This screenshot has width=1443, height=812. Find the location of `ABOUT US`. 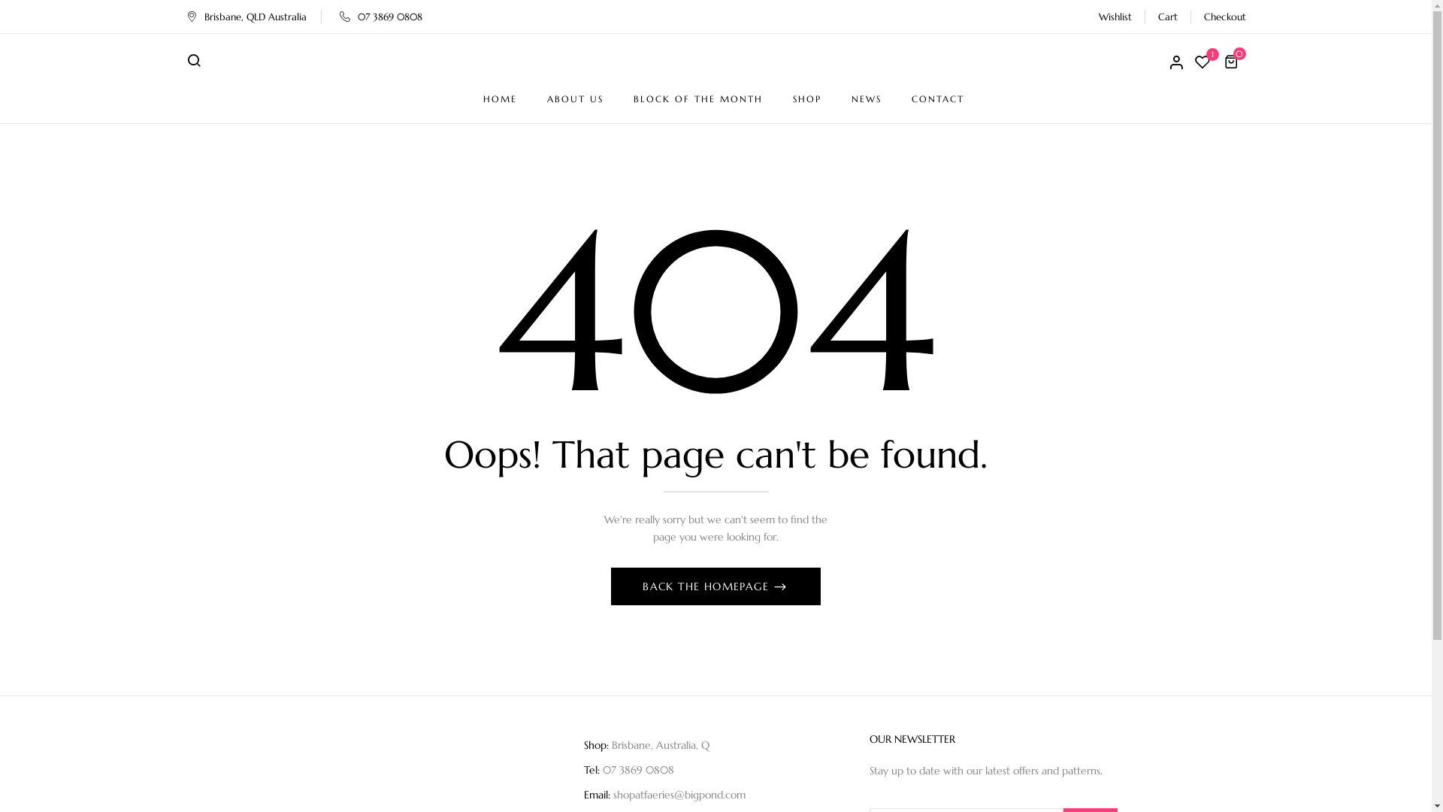

ABOUT US is located at coordinates (576, 99).